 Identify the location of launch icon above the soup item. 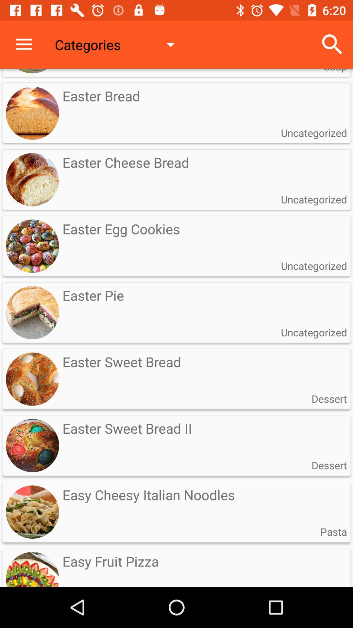
(332, 44).